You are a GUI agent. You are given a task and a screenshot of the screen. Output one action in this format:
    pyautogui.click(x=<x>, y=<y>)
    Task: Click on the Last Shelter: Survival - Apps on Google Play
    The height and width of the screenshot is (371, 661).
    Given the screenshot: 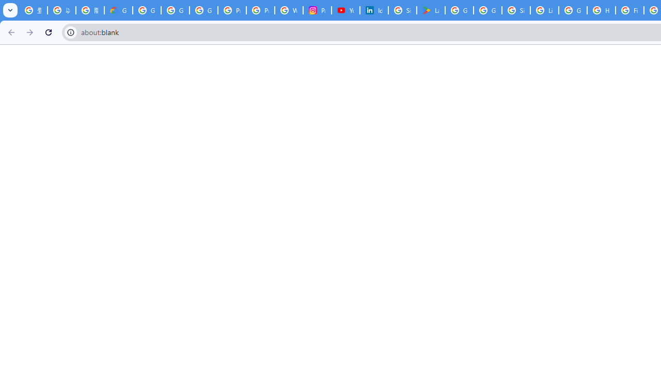 What is the action you would take?
    pyautogui.click(x=431, y=10)
    